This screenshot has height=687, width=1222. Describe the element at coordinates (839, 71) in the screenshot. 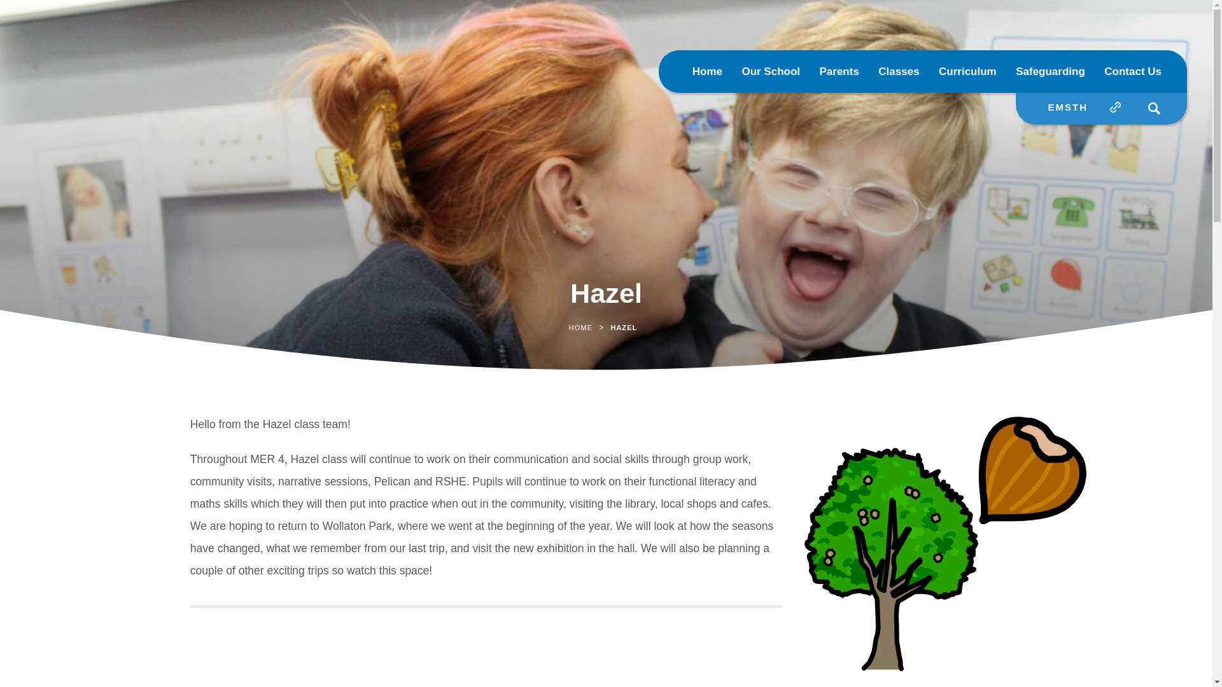

I see `Parents` at that location.